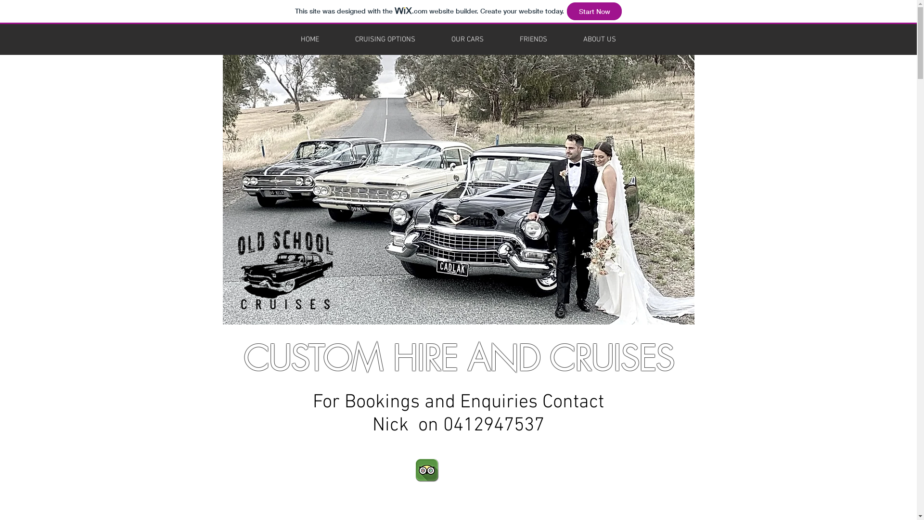  I want to click on OUR CARS, so click(467, 39).